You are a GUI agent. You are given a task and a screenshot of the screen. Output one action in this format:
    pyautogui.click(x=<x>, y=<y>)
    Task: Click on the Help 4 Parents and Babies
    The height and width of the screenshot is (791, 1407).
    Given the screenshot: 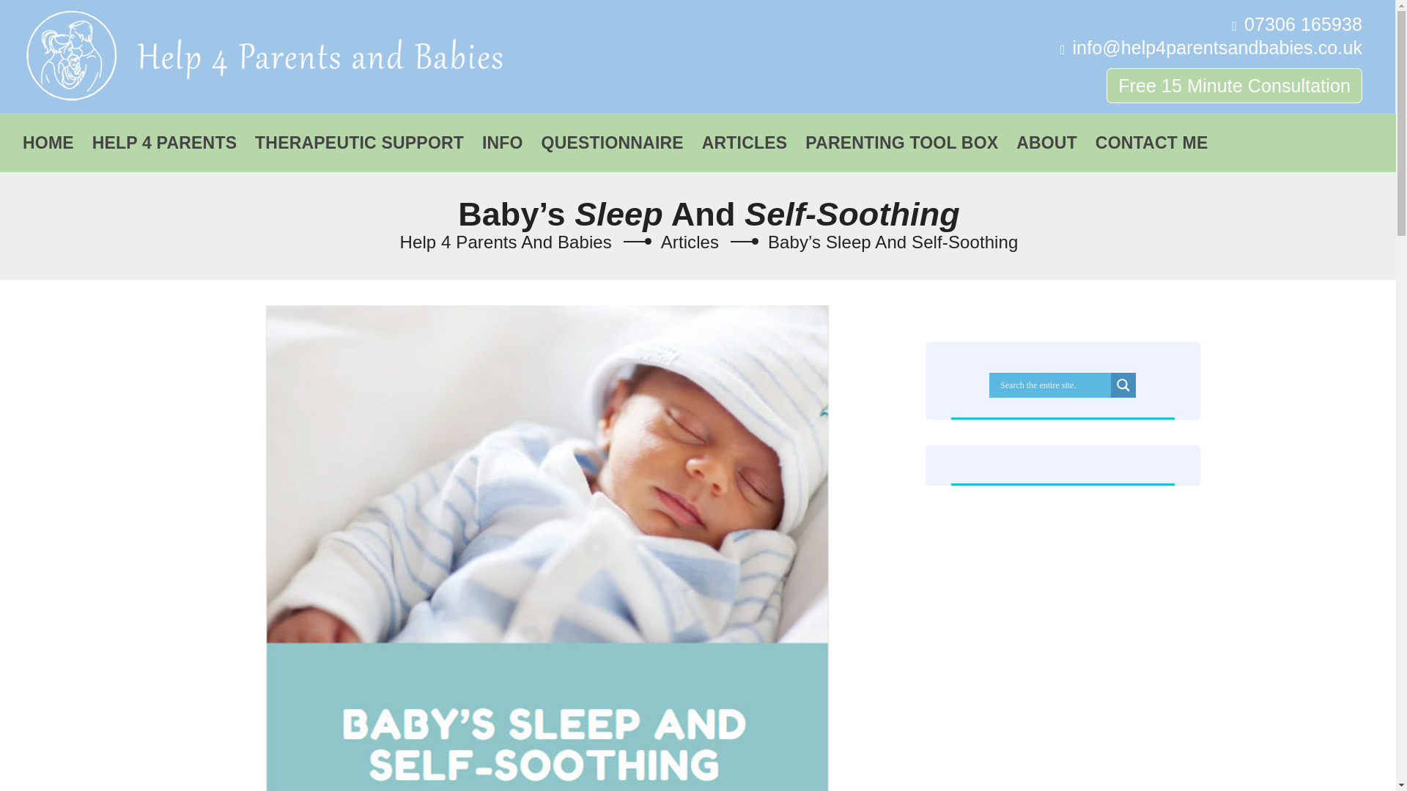 What is the action you would take?
    pyautogui.click(x=259, y=55)
    